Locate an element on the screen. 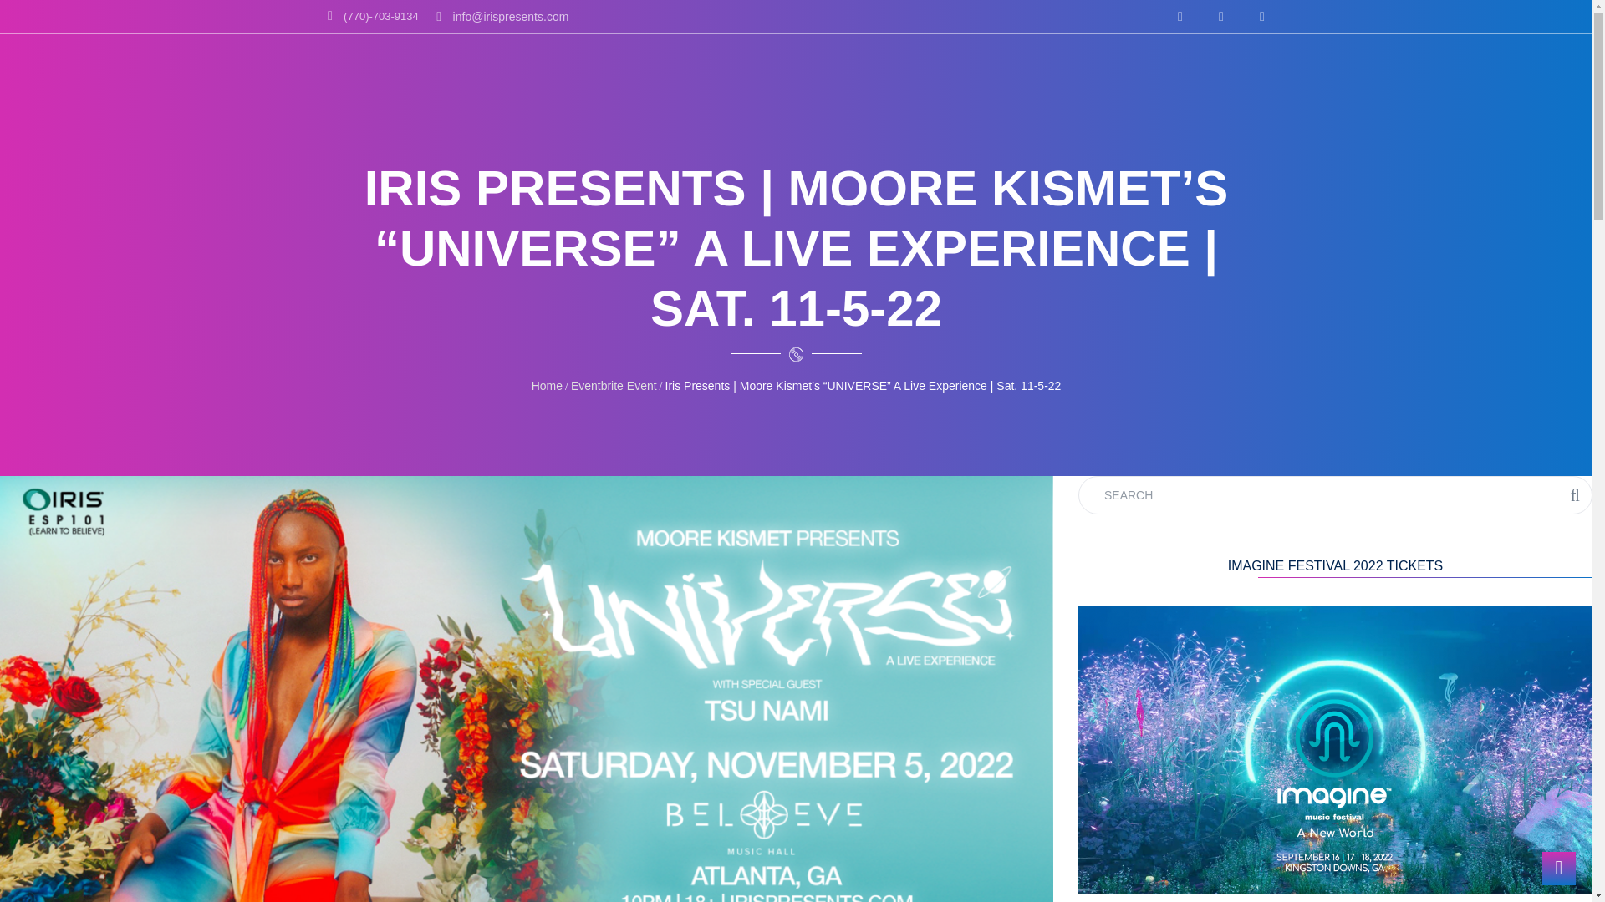 The width and height of the screenshot is (1605, 902). Eventbrite Event is located at coordinates (614, 385).